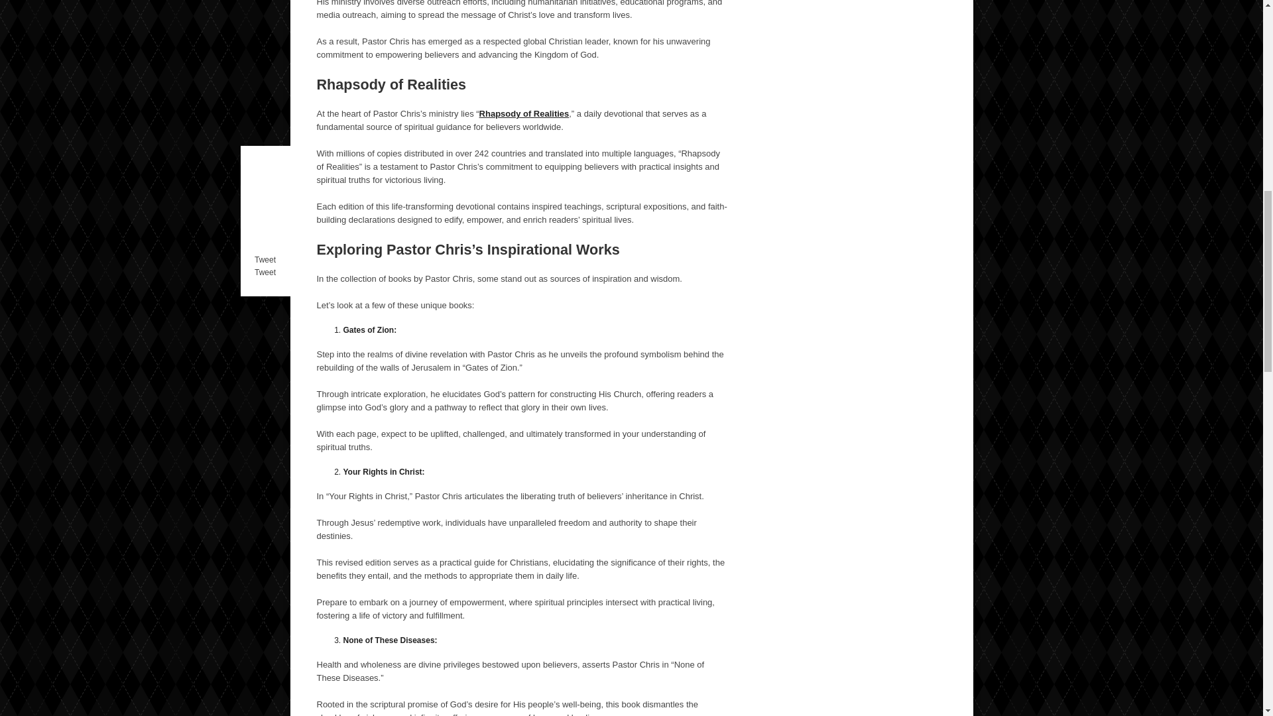 This screenshot has height=716, width=1273. I want to click on Rhapsody of Realities, so click(524, 114).